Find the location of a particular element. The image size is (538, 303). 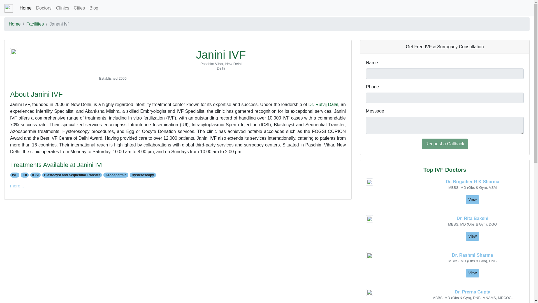

Home is located at coordinates (15, 24).